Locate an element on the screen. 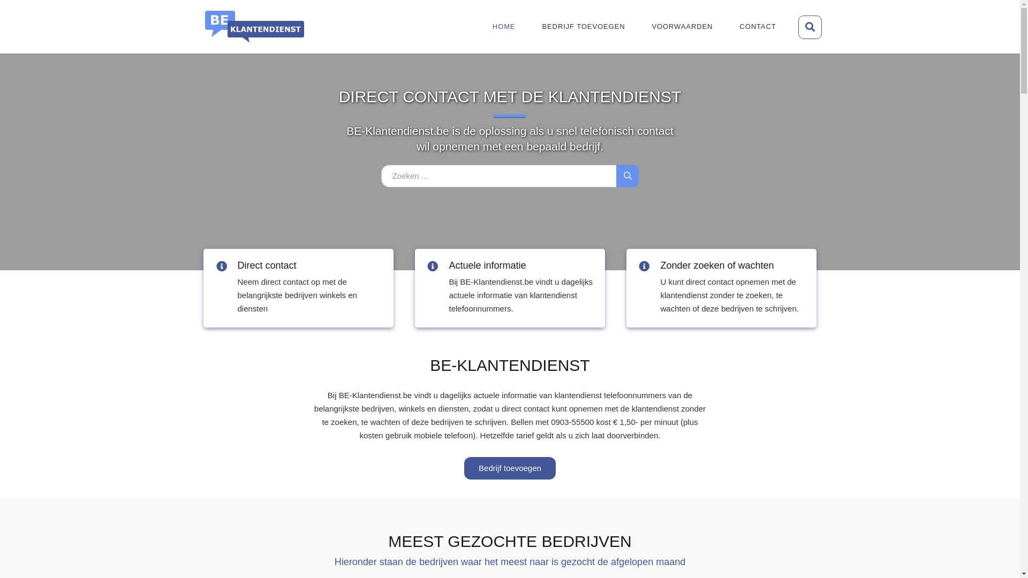 Image resolution: width=1028 pixels, height=578 pixels. Zoeken is located at coordinates (810, 27).